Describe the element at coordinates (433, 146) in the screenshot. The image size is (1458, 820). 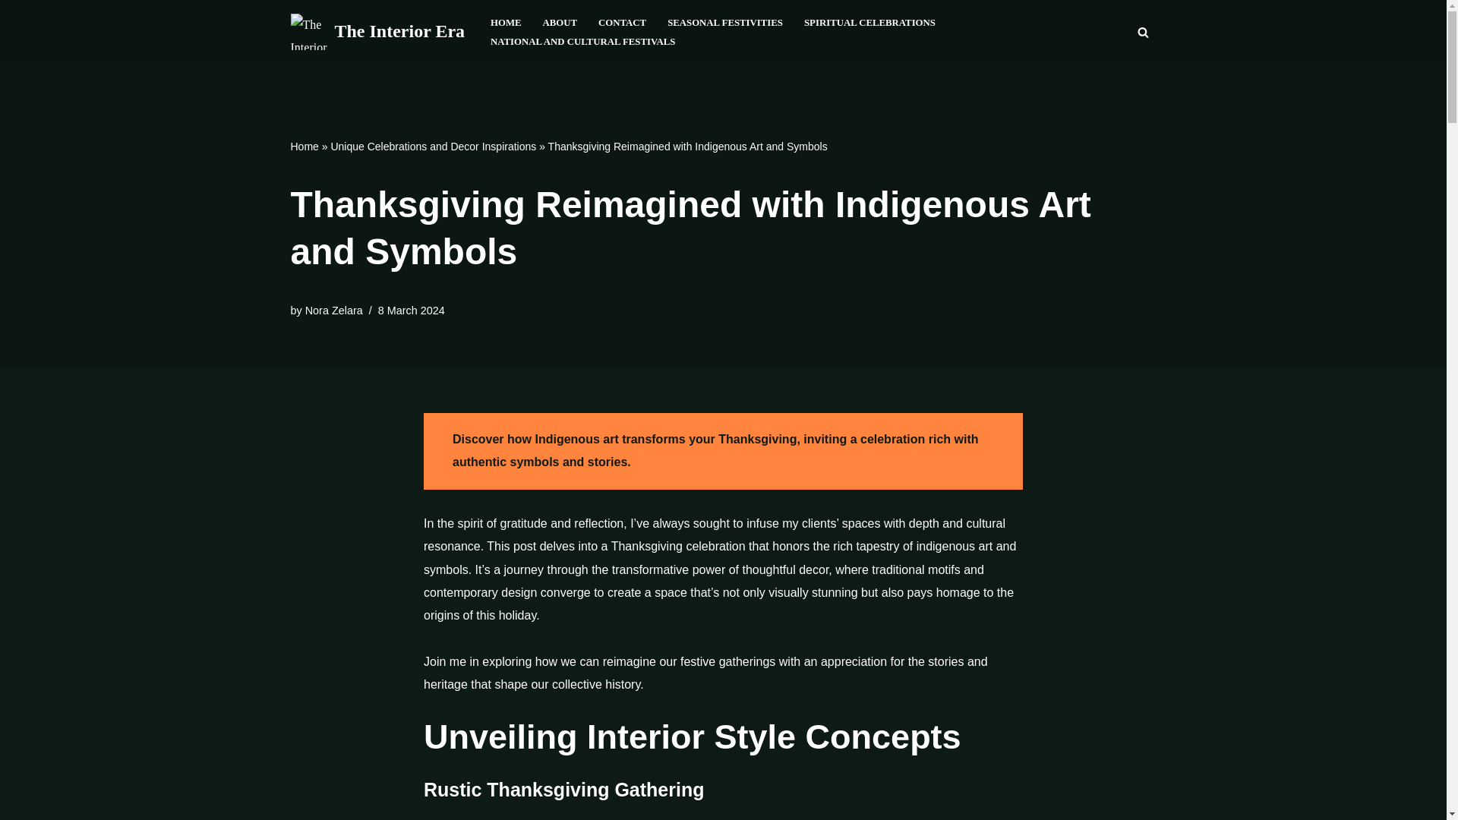
I see `Unique Celebrations and Decor Inspirations` at that location.